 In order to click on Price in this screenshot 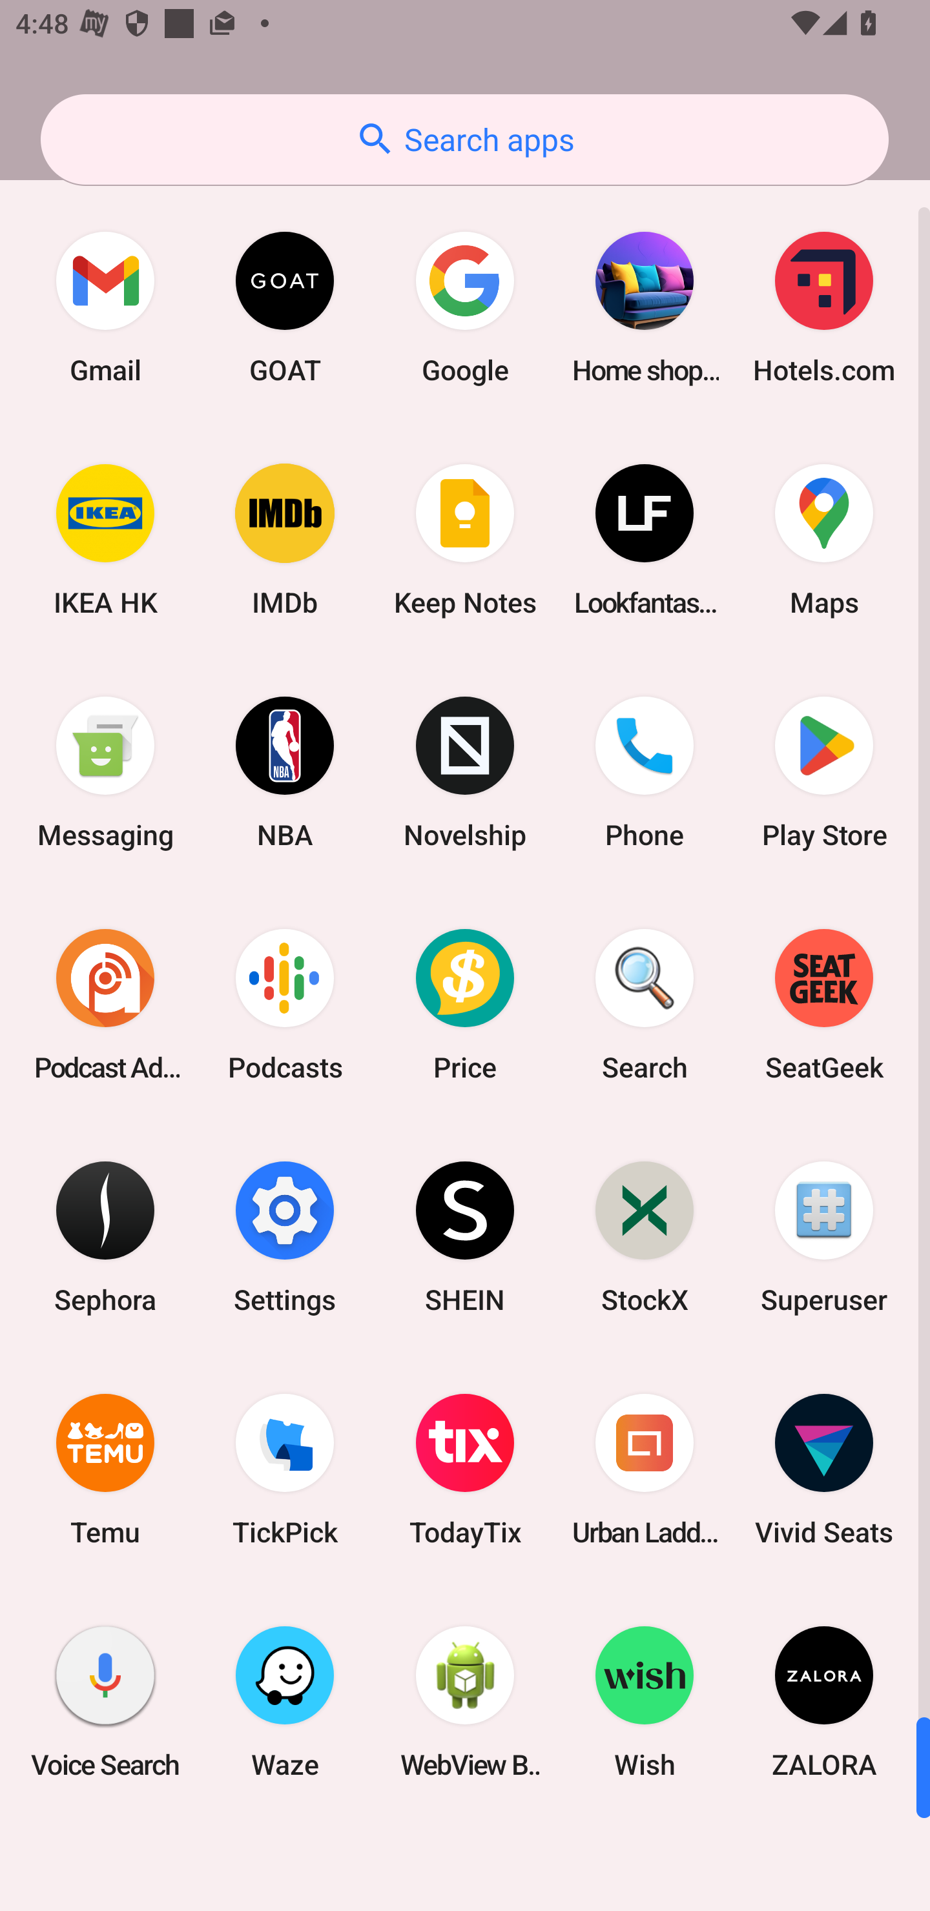, I will do `click(465, 1004)`.